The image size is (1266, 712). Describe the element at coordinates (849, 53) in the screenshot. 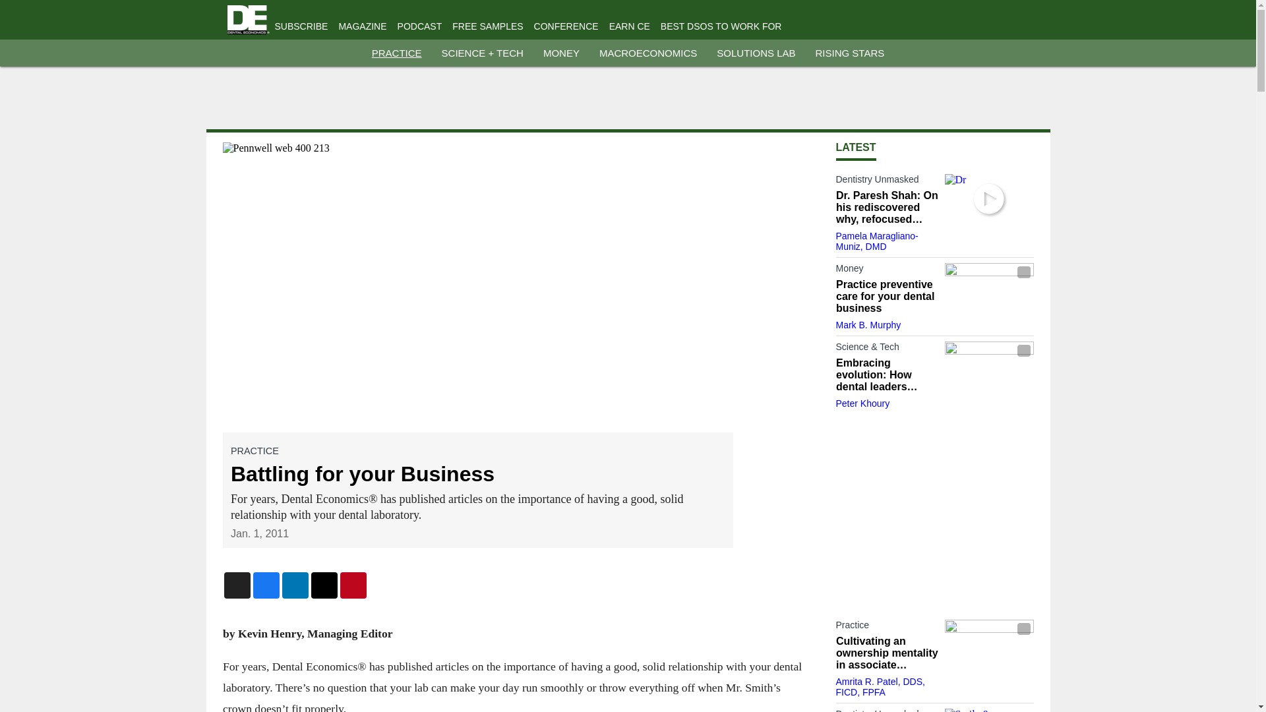

I see `RISING STARS` at that location.